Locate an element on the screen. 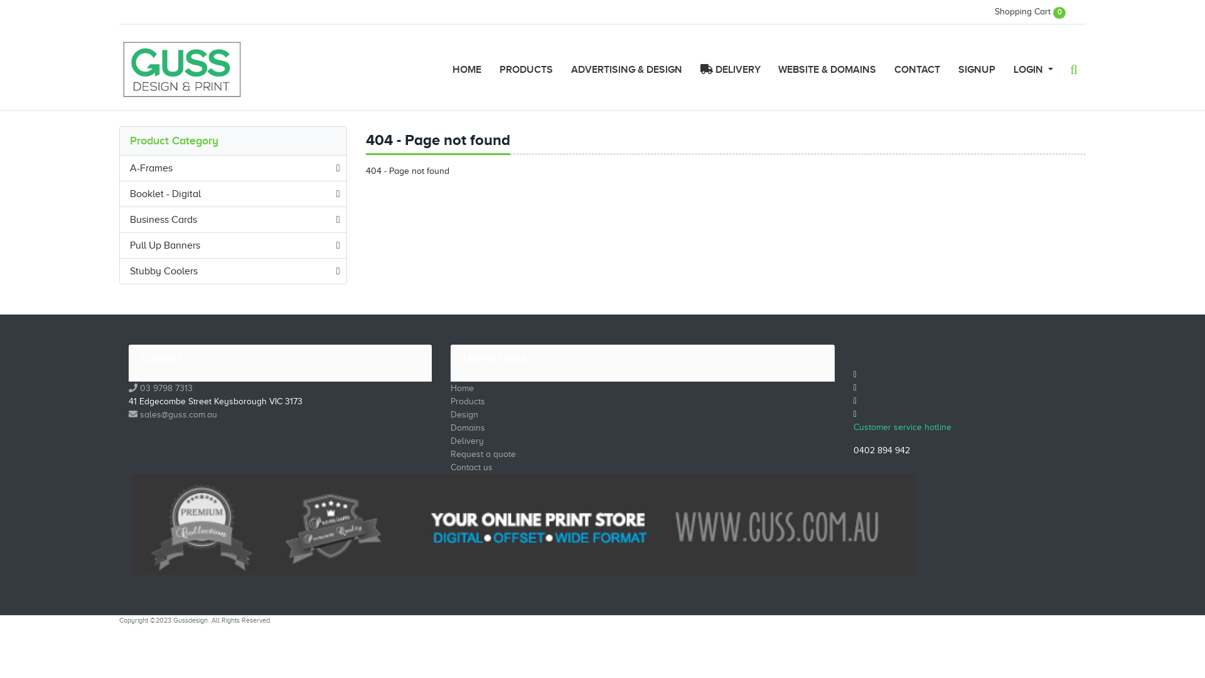 The height and width of the screenshot is (678, 1205). esign is located at coordinates (468, 414).